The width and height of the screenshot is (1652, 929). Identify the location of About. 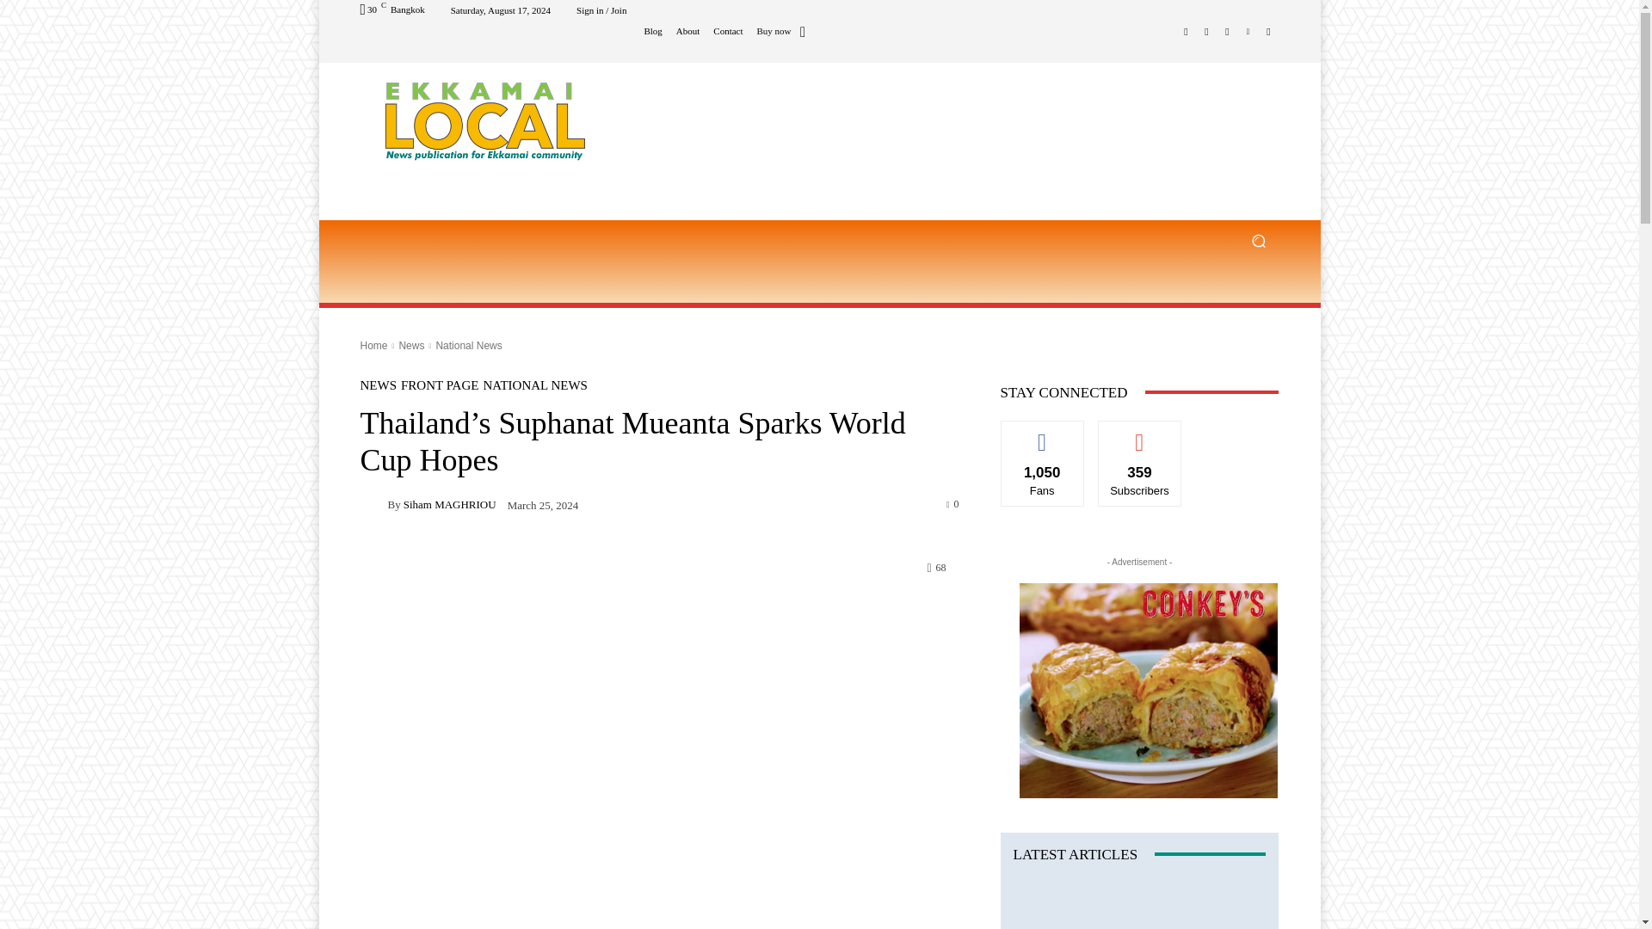
(688, 31).